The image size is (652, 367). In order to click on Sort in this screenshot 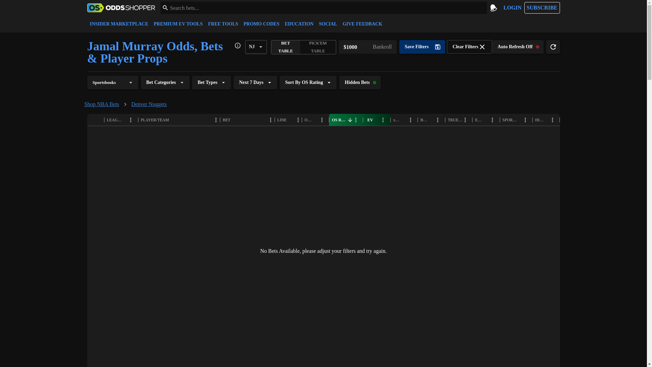, I will do `click(432, 120)`.